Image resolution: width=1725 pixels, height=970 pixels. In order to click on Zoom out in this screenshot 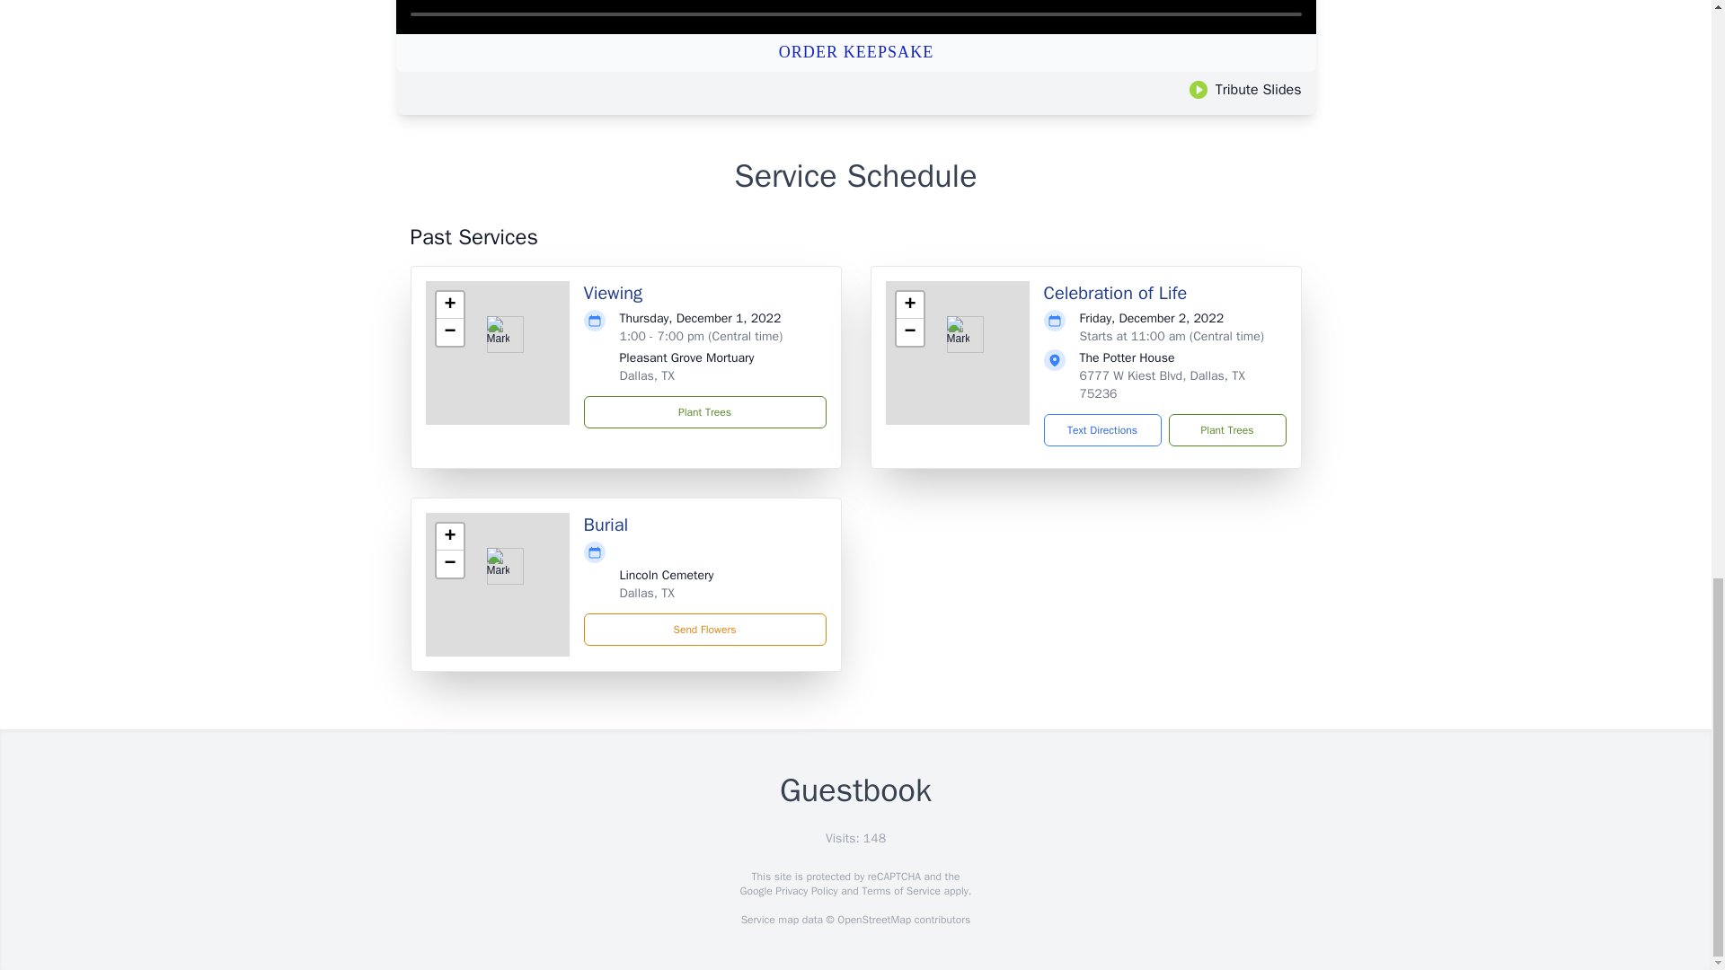, I will do `click(449, 564)`.